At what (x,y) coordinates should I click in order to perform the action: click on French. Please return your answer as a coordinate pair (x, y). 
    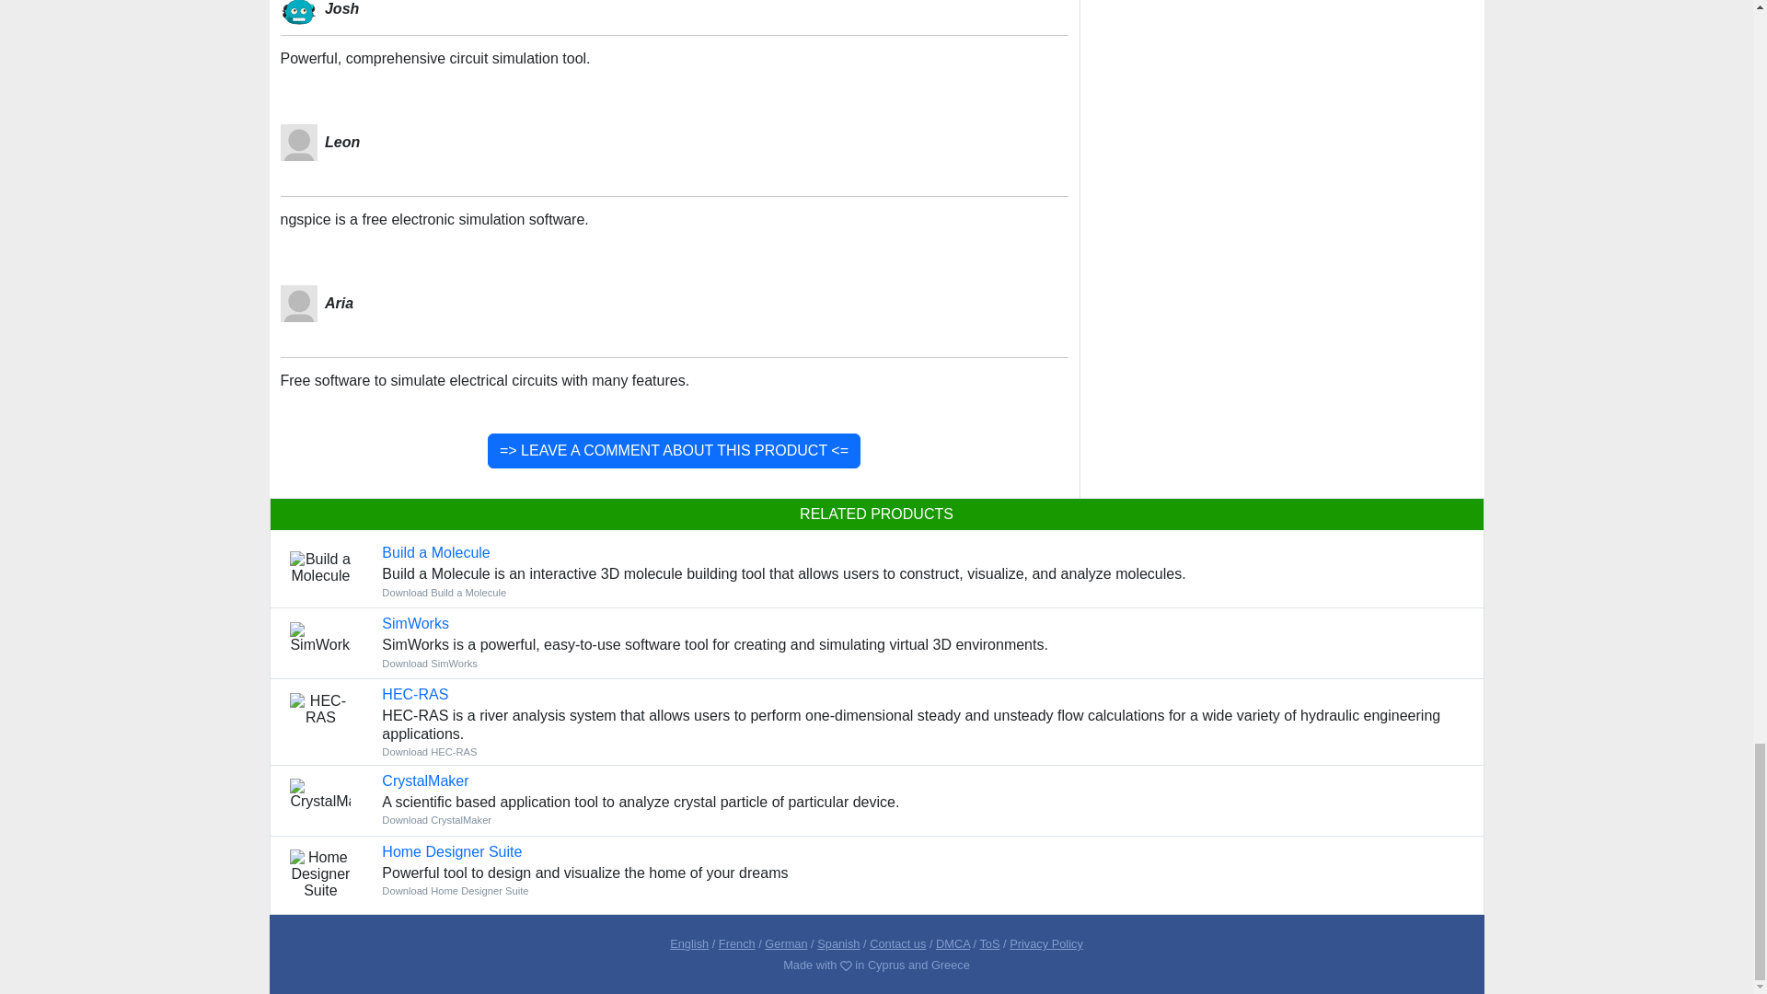
    Looking at the image, I should click on (737, 943).